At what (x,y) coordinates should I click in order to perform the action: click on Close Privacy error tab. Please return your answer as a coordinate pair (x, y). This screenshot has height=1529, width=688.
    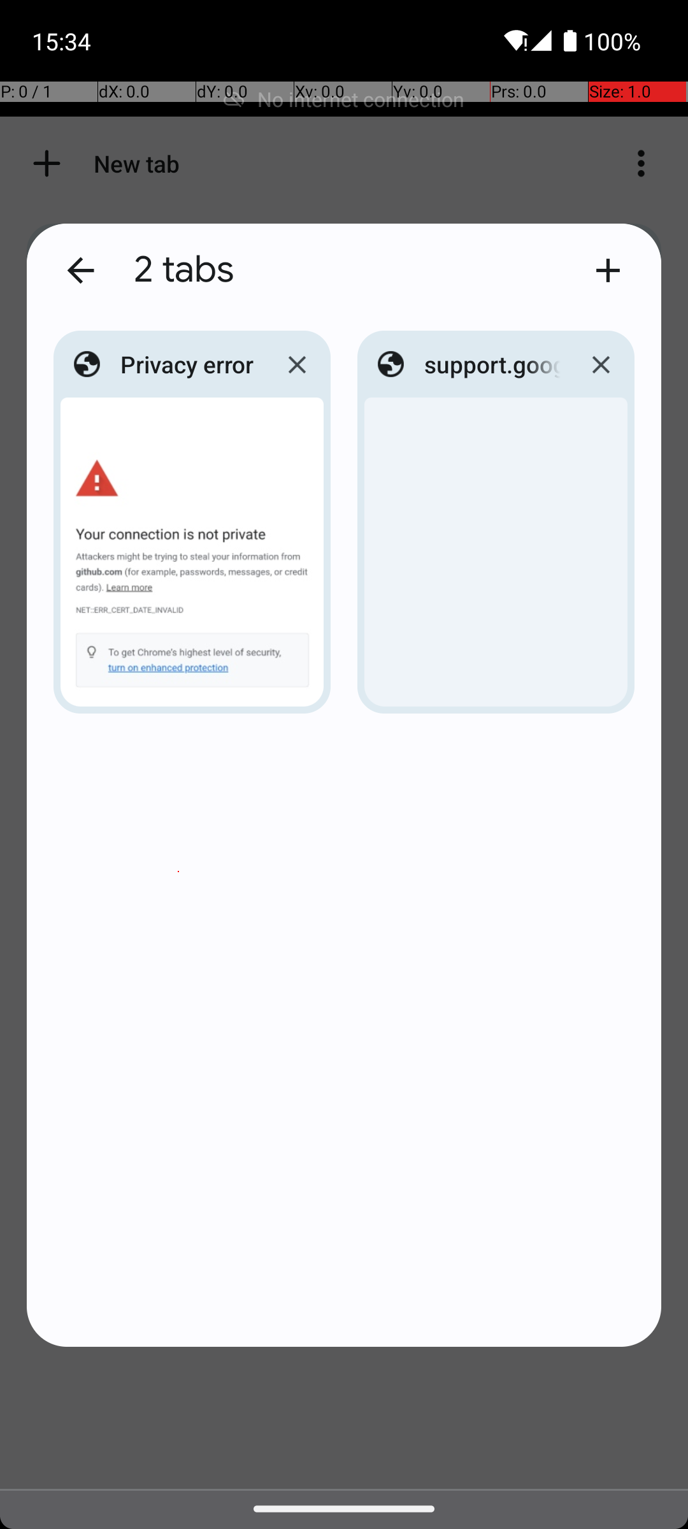
    Looking at the image, I should click on (297, 364).